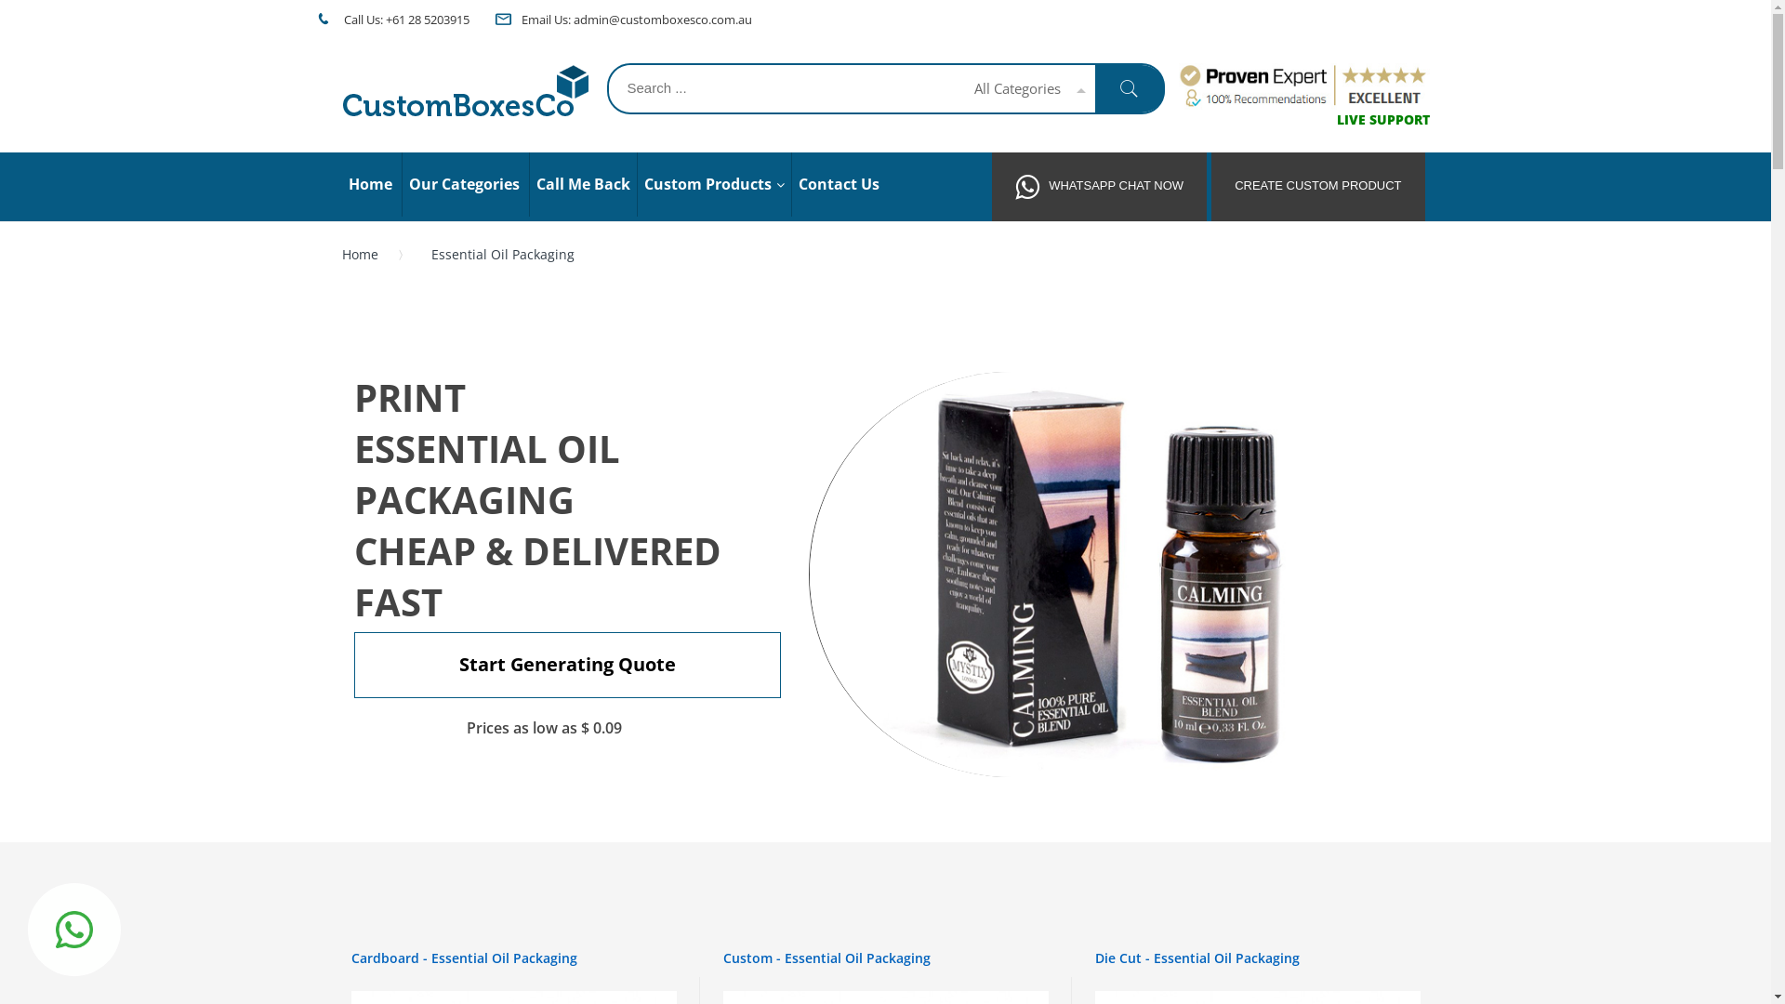  What do you see at coordinates (465, 958) in the screenshot?
I see `Cardboard - Essential Oil Packaging` at bounding box center [465, 958].